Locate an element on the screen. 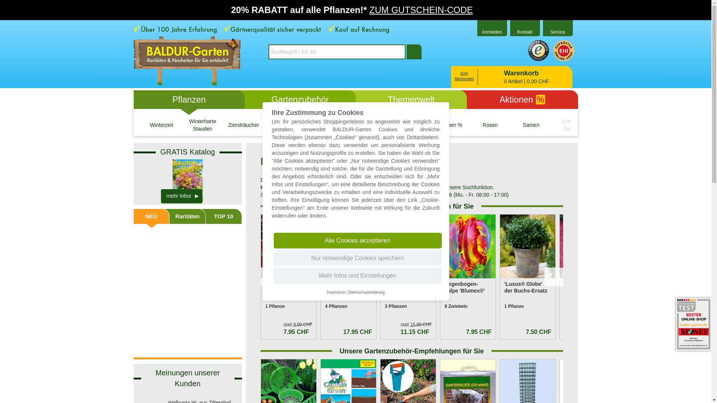 This screenshot has width=717, height=403. Service is located at coordinates (558, 29).